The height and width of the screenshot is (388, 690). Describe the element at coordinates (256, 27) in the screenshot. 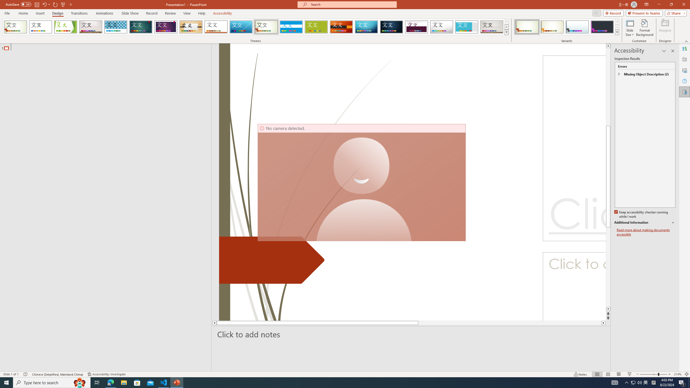

I see `AutomationID: SlideThemesGallery` at that location.